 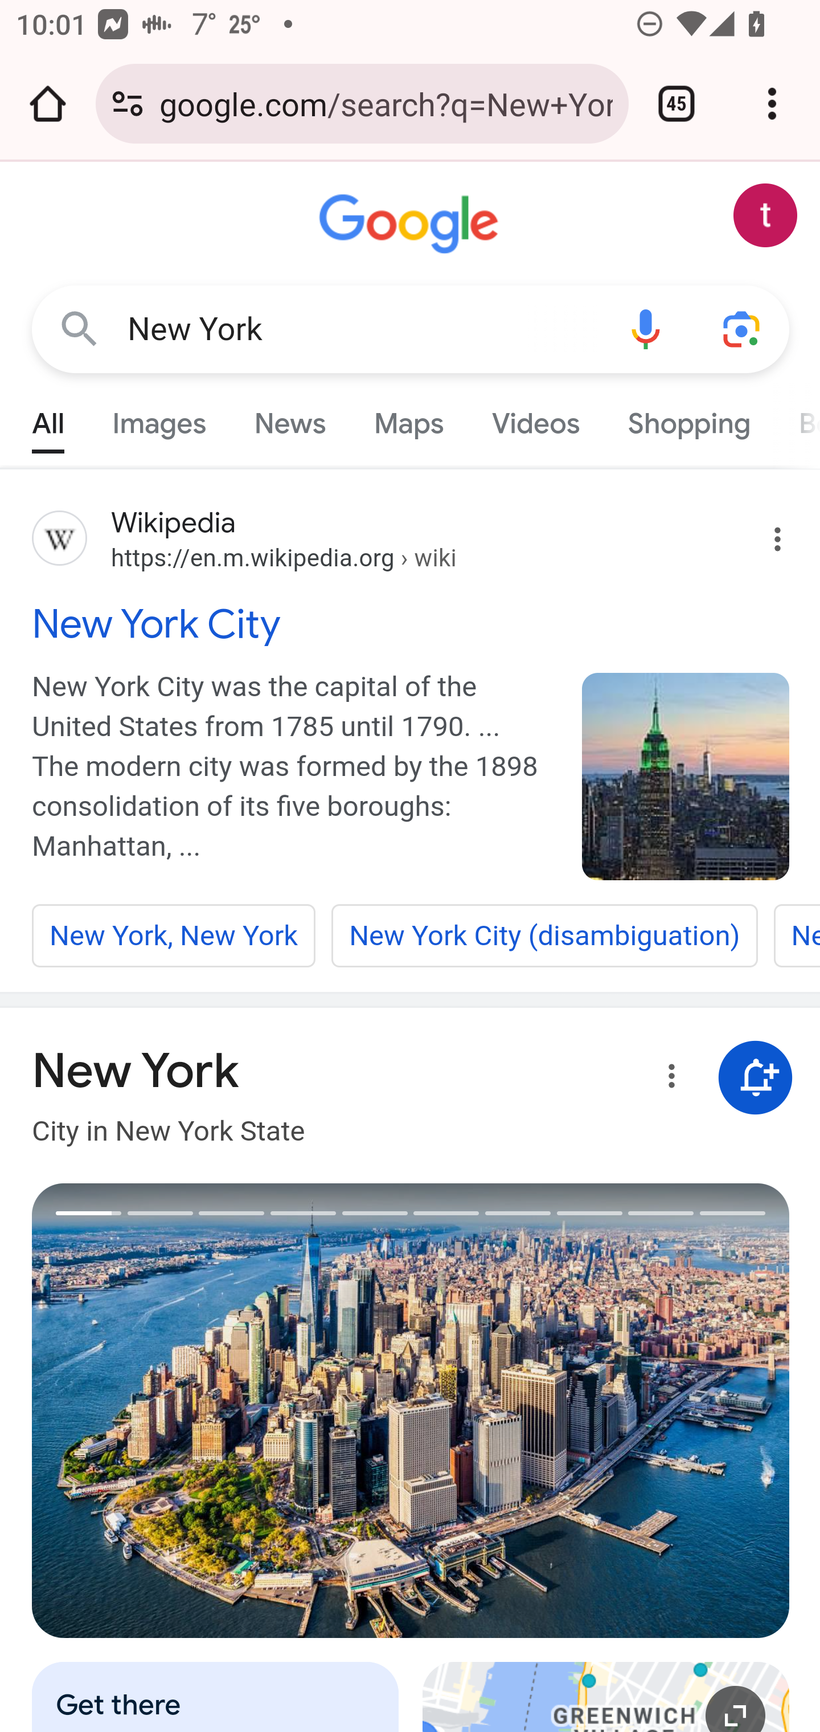 What do you see at coordinates (536, 418) in the screenshot?
I see `Videos` at bounding box center [536, 418].